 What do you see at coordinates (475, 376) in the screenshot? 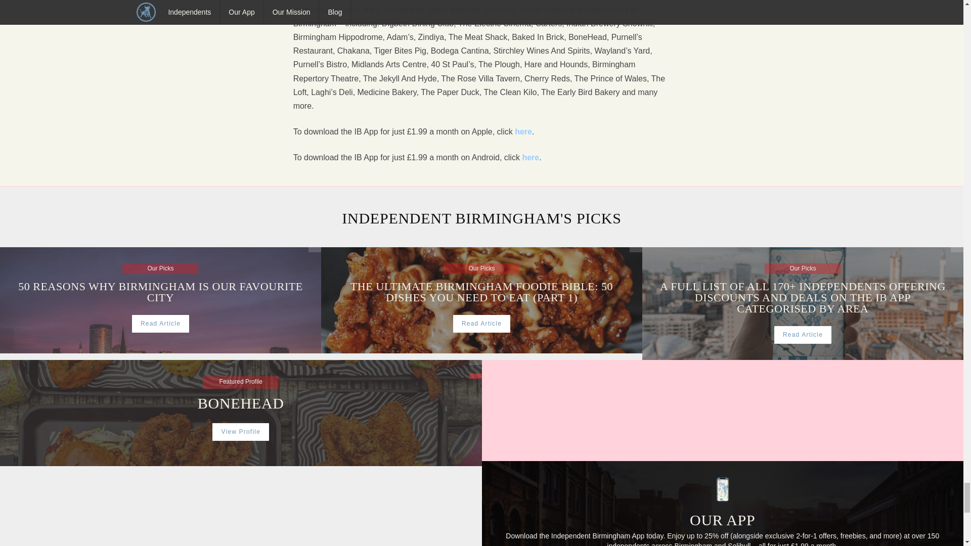
I see `Read Article` at bounding box center [475, 376].